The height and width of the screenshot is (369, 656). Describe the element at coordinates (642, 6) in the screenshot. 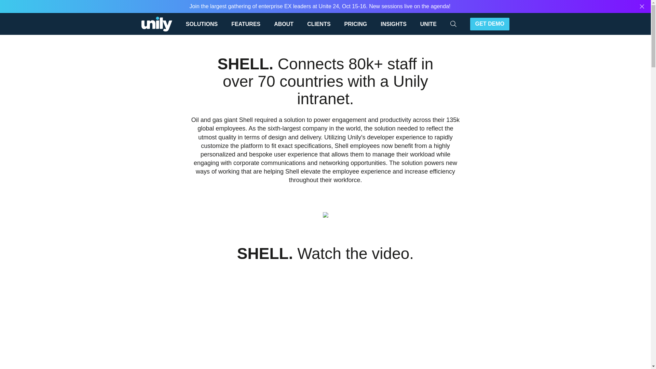

I see `Close` at that location.